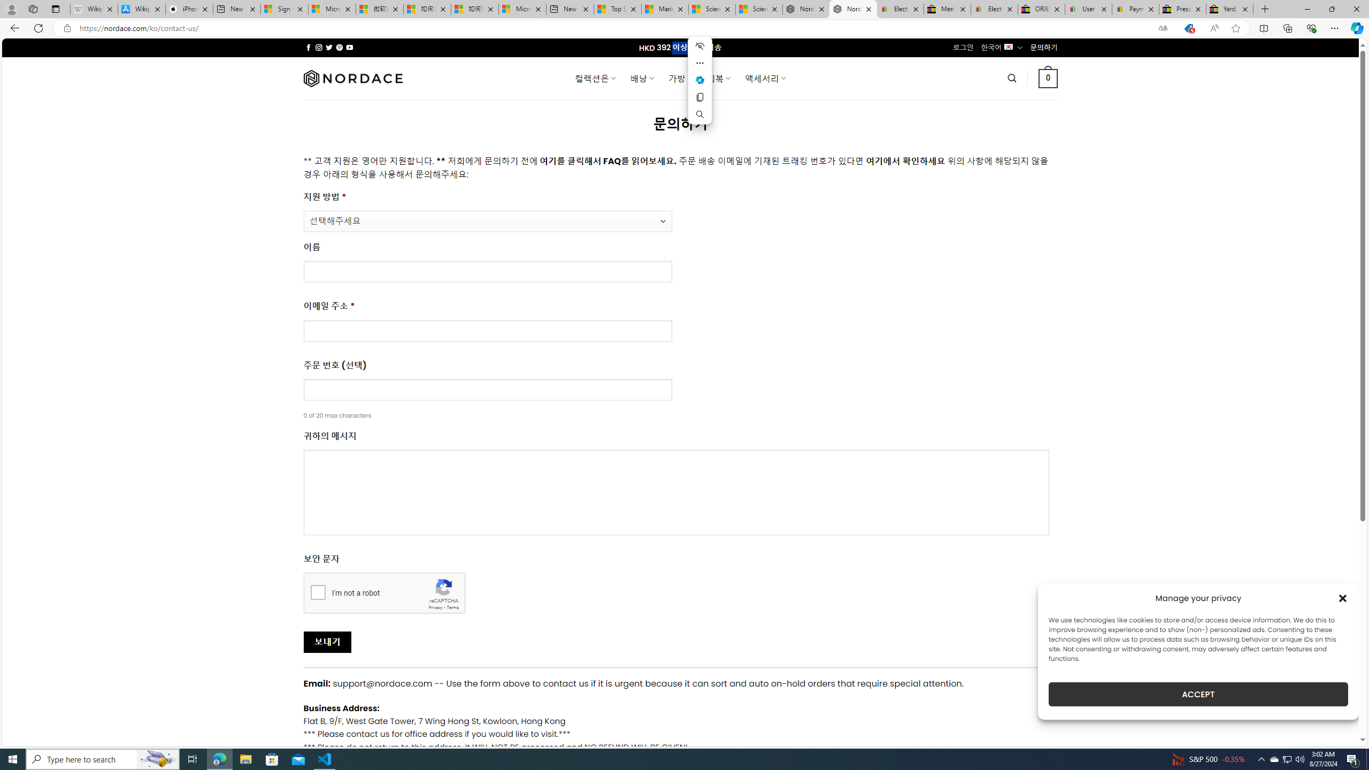 This screenshot has width=1369, height=770. I want to click on More actions, so click(700, 63).